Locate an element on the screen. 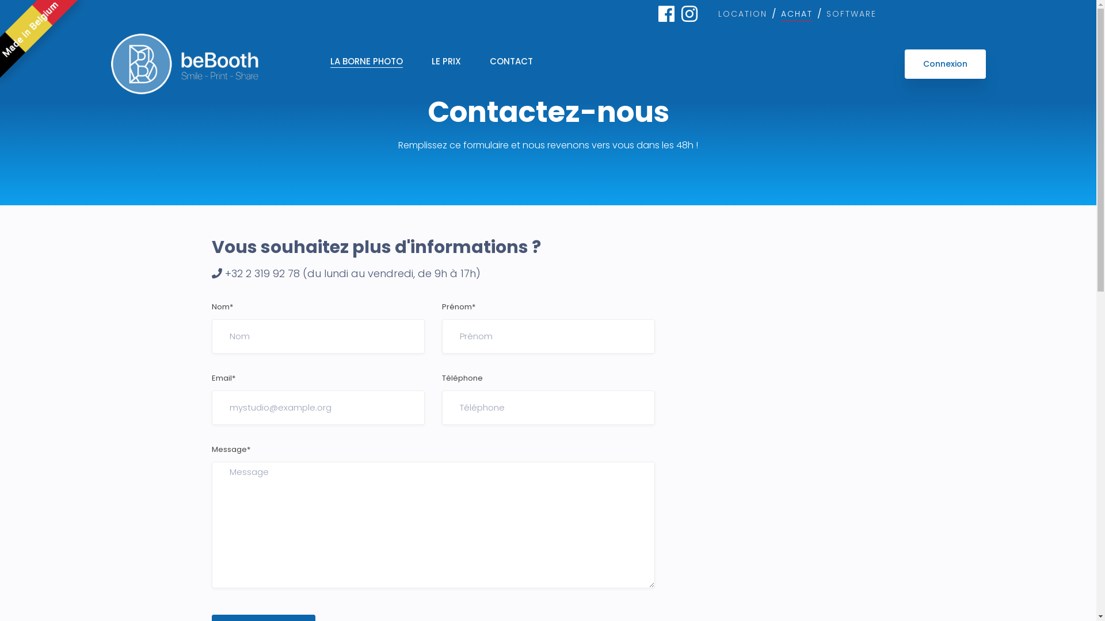 This screenshot has width=1105, height=621. SOFTWARE is located at coordinates (852, 14).